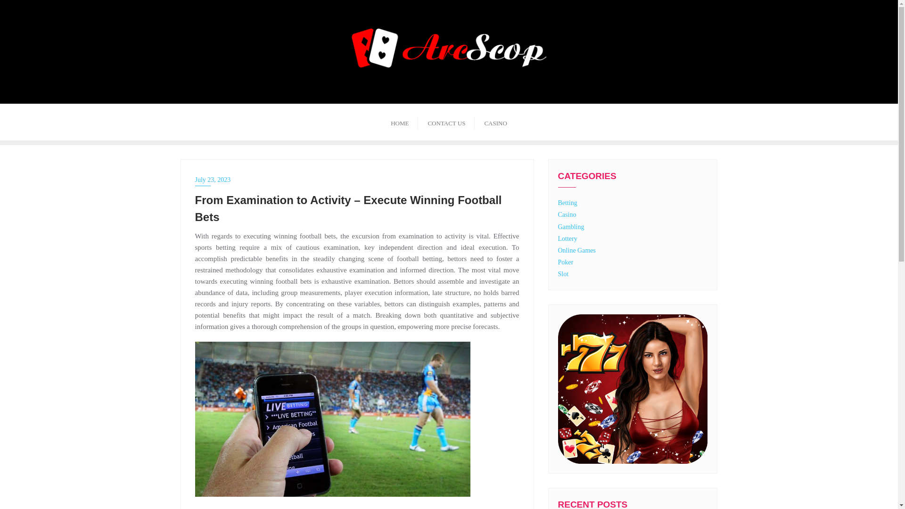 This screenshot has height=509, width=905. What do you see at coordinates (357, 180) in the screenshot?
I see `July 23, 2023` at bounding box center [357, 180].